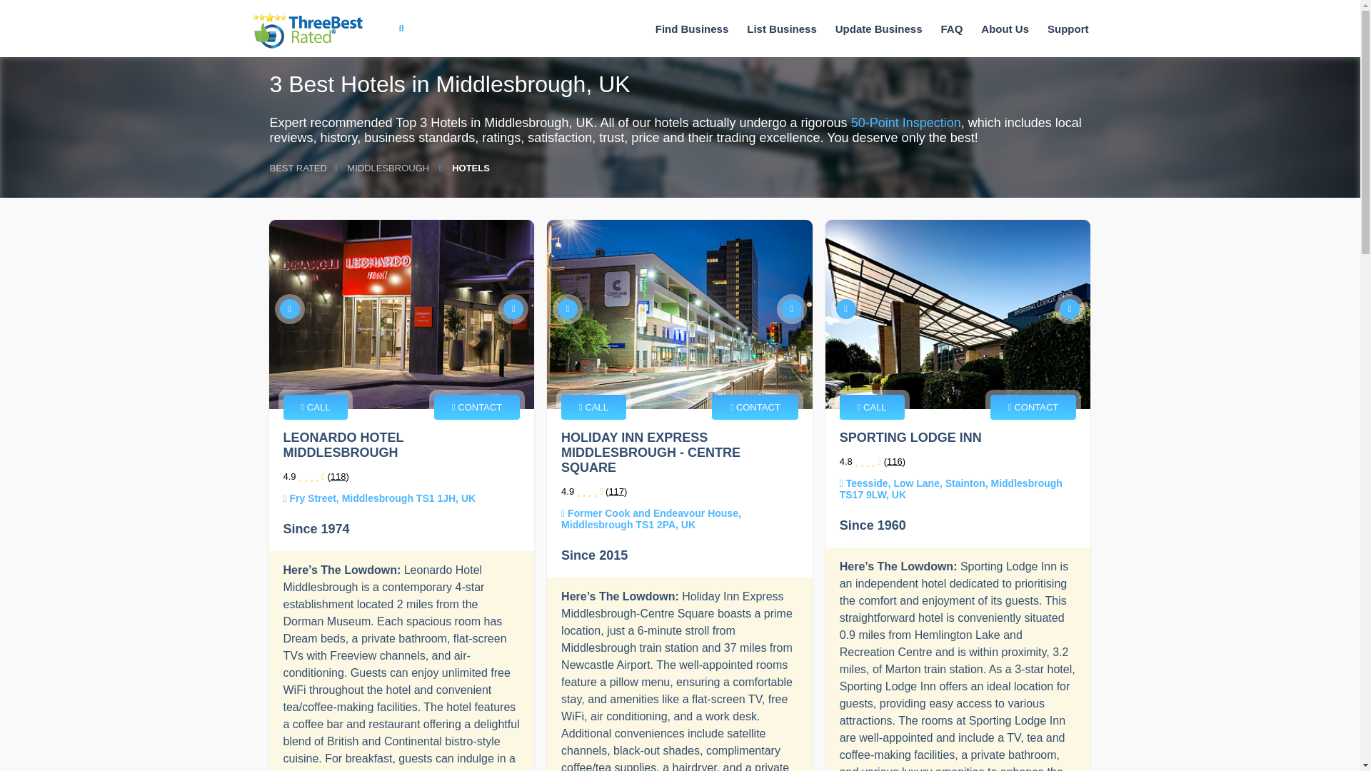 This screenshot has height=771, width=1371. Describe the element at coordinates (307, 31) in the screenshot. I see `ThreeBestRated.co.uk` at that location.